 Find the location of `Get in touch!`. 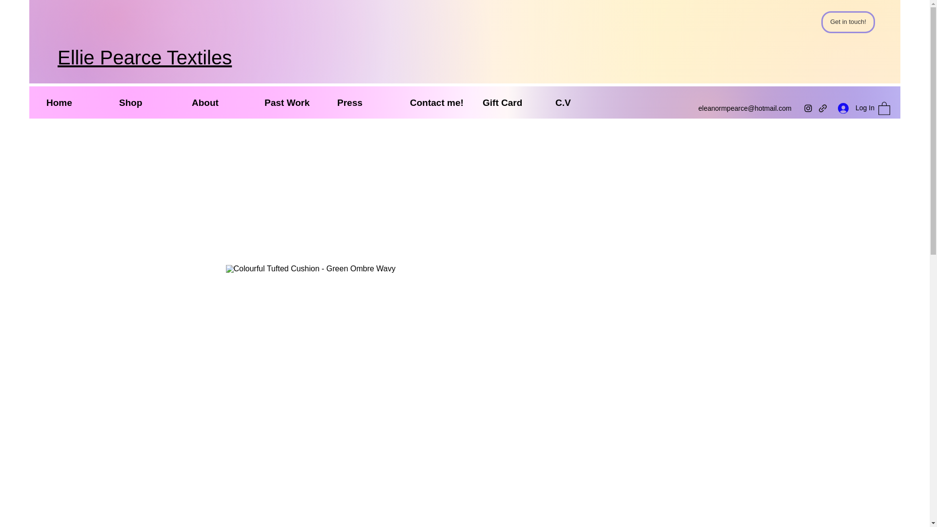

Get in touch! is located at coordinates (848, 22).